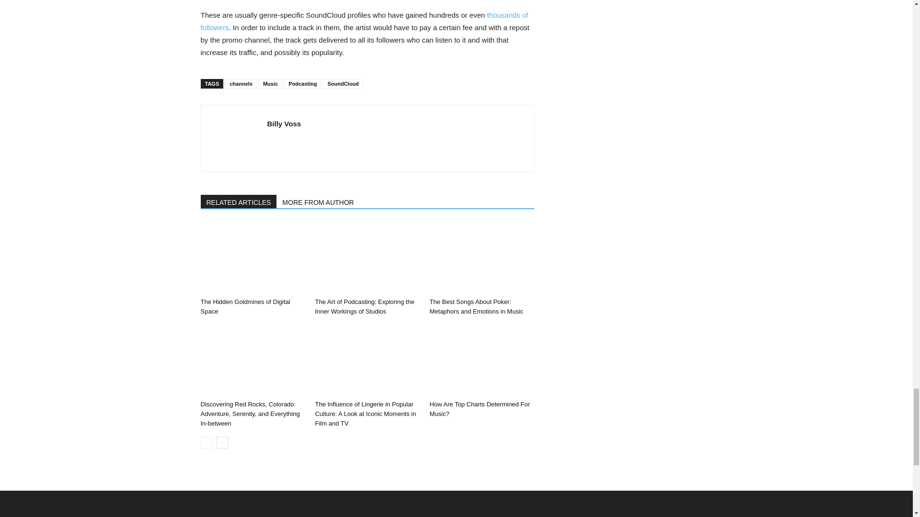  What do you see at coordinates (476, 306) in the screenshot?
I see `The Best Songs About Poker: Metaphors and Emotions in Music` at bounding box center [476, 306].